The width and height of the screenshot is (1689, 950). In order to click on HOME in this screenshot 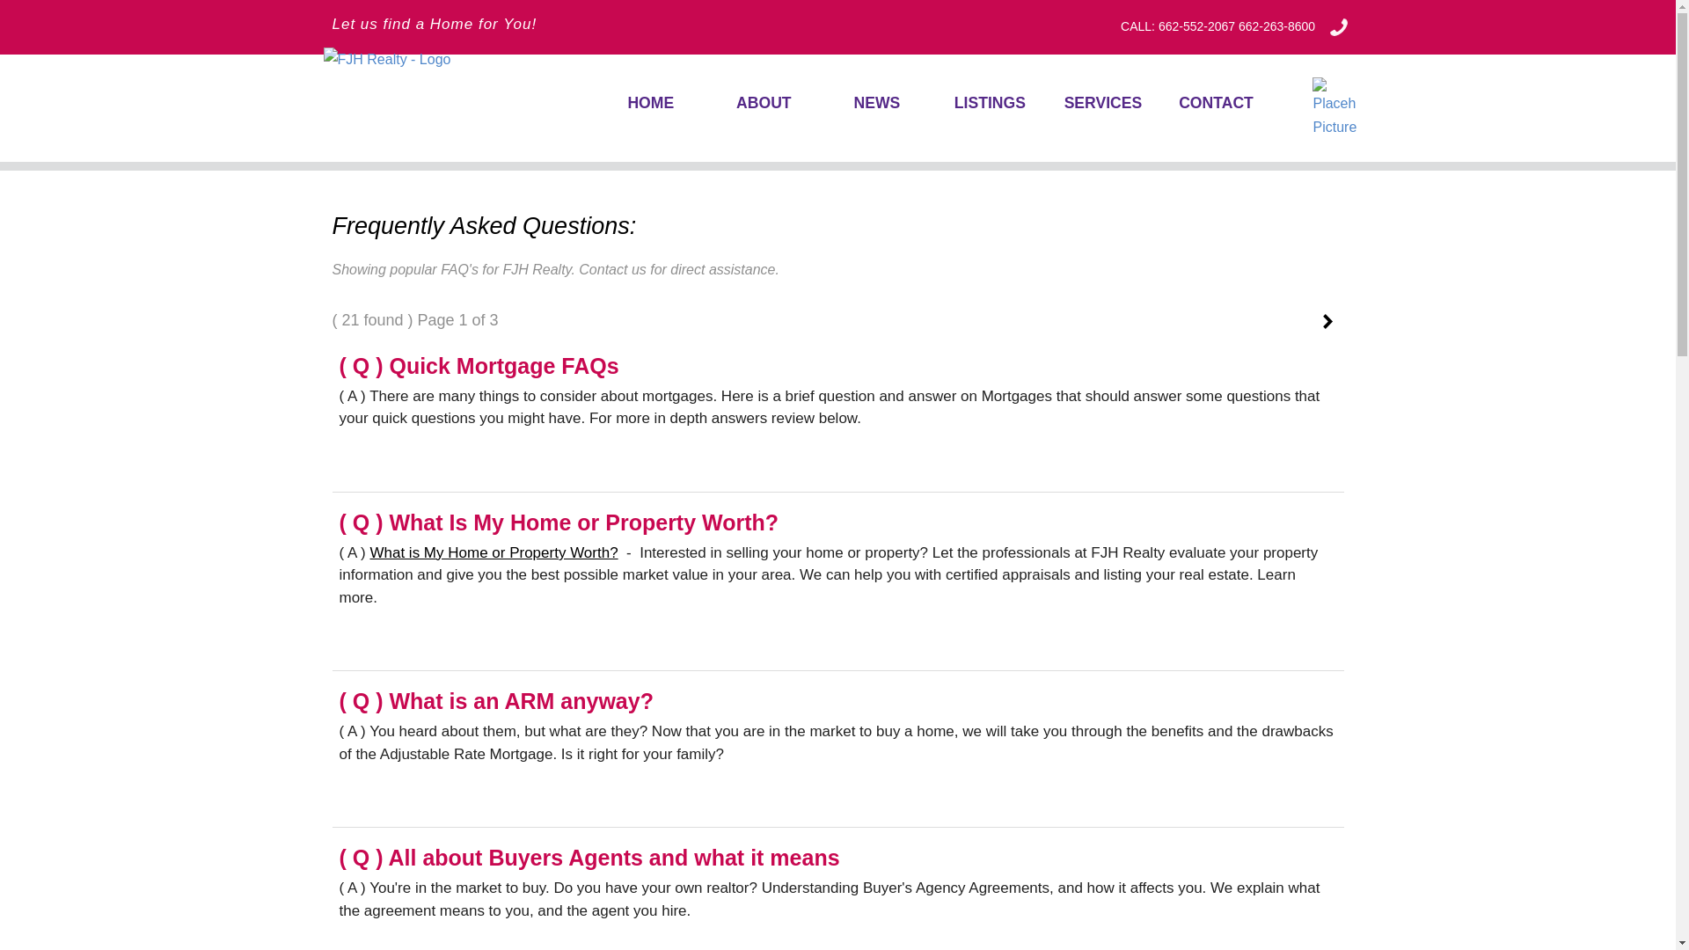, I will do `click(651, 102)`.